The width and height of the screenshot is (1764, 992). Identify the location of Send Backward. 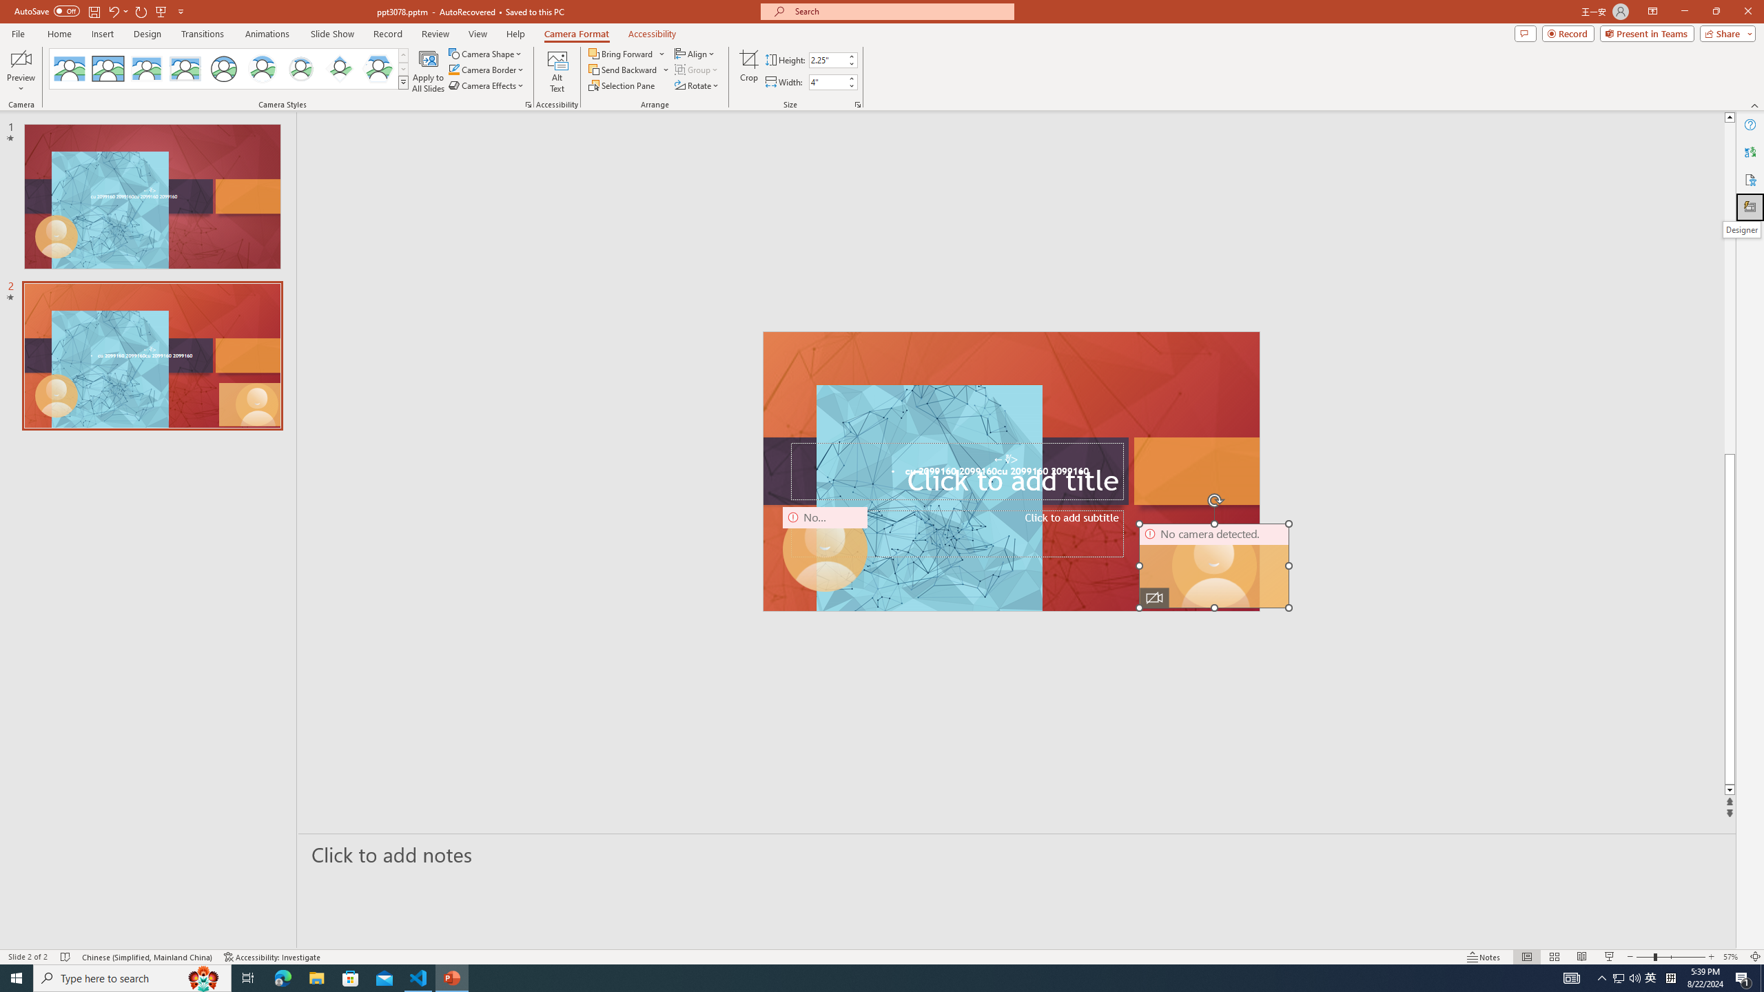
(628, 69).